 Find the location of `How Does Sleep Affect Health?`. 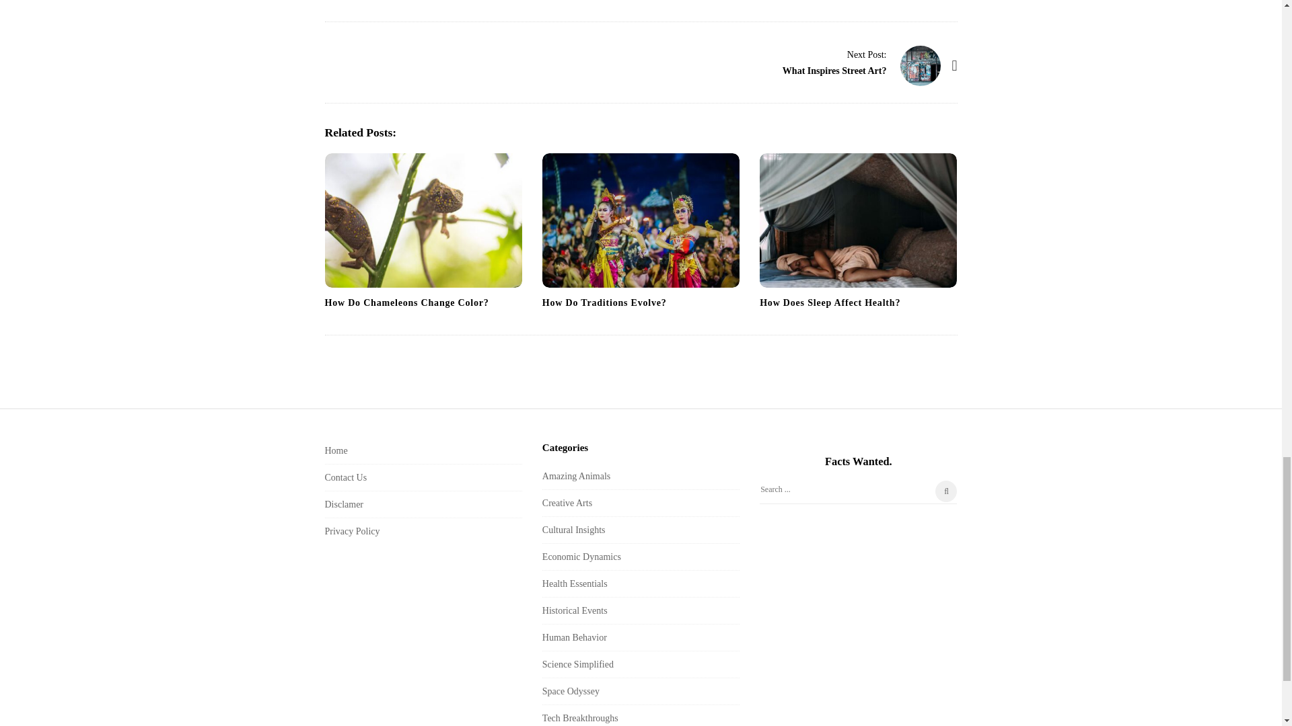

How Does Sleep Affect Health? is located at coordinates (830, 302).